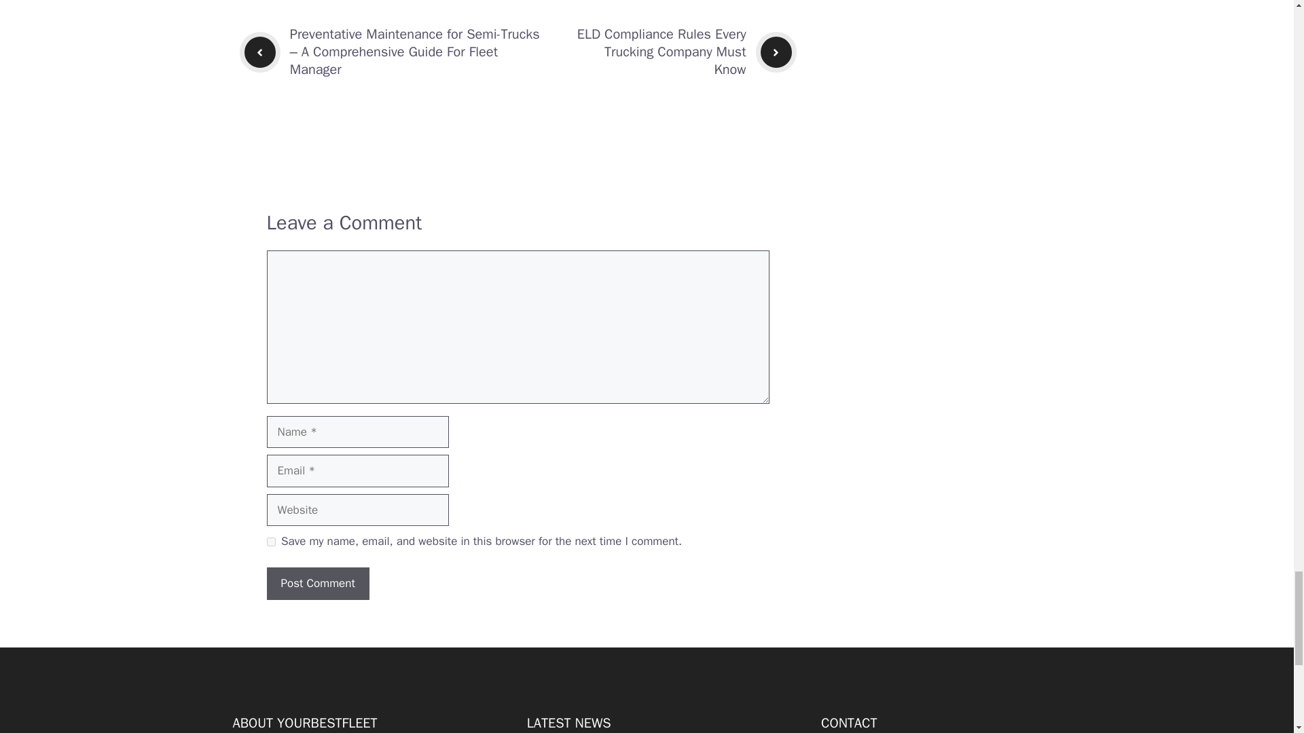  I want to click on yes, so click(270, 542).